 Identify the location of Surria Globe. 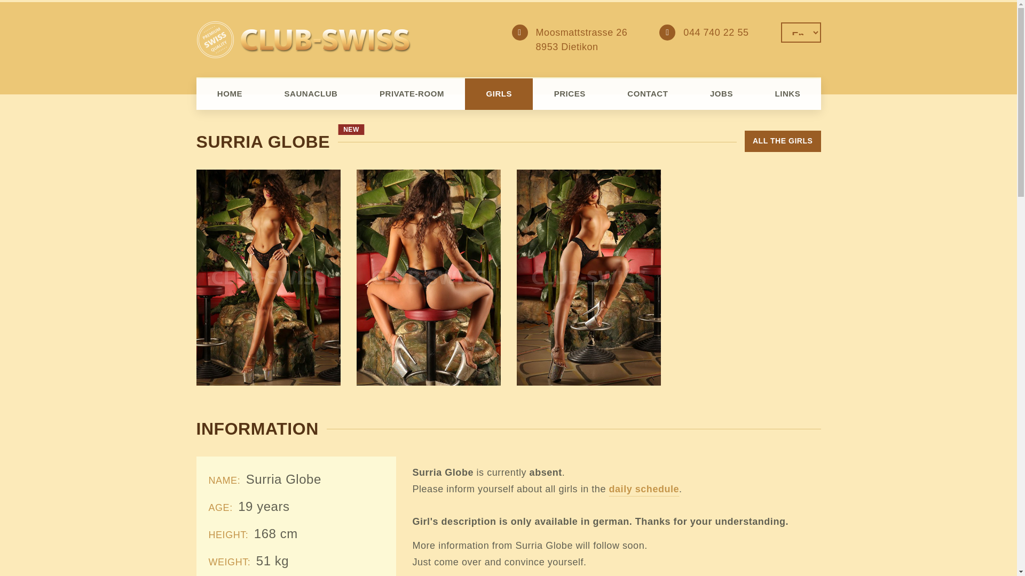
(429, 277).